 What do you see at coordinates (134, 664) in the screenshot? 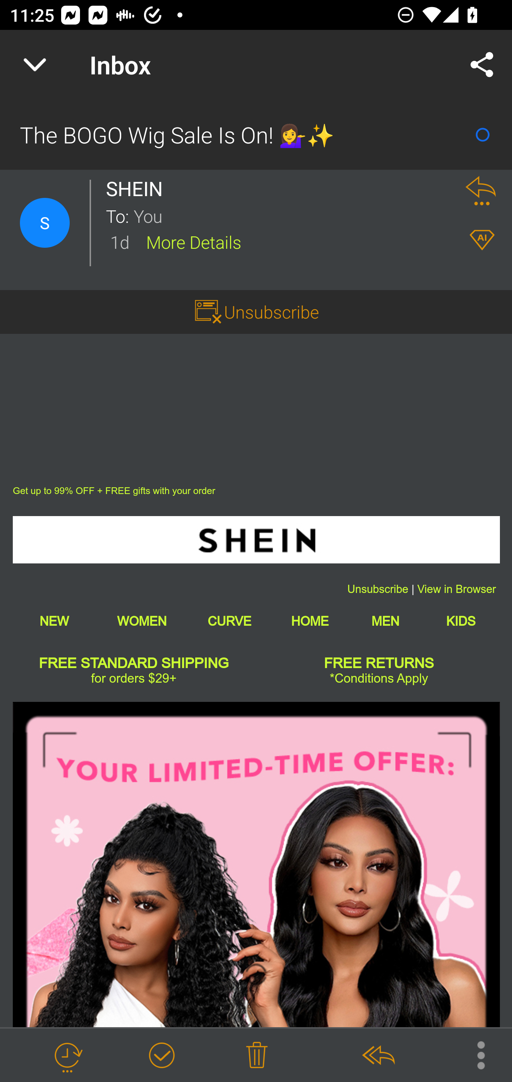
I see `FREE STANDARD SHIPPING` at bounding box center [134, 664].